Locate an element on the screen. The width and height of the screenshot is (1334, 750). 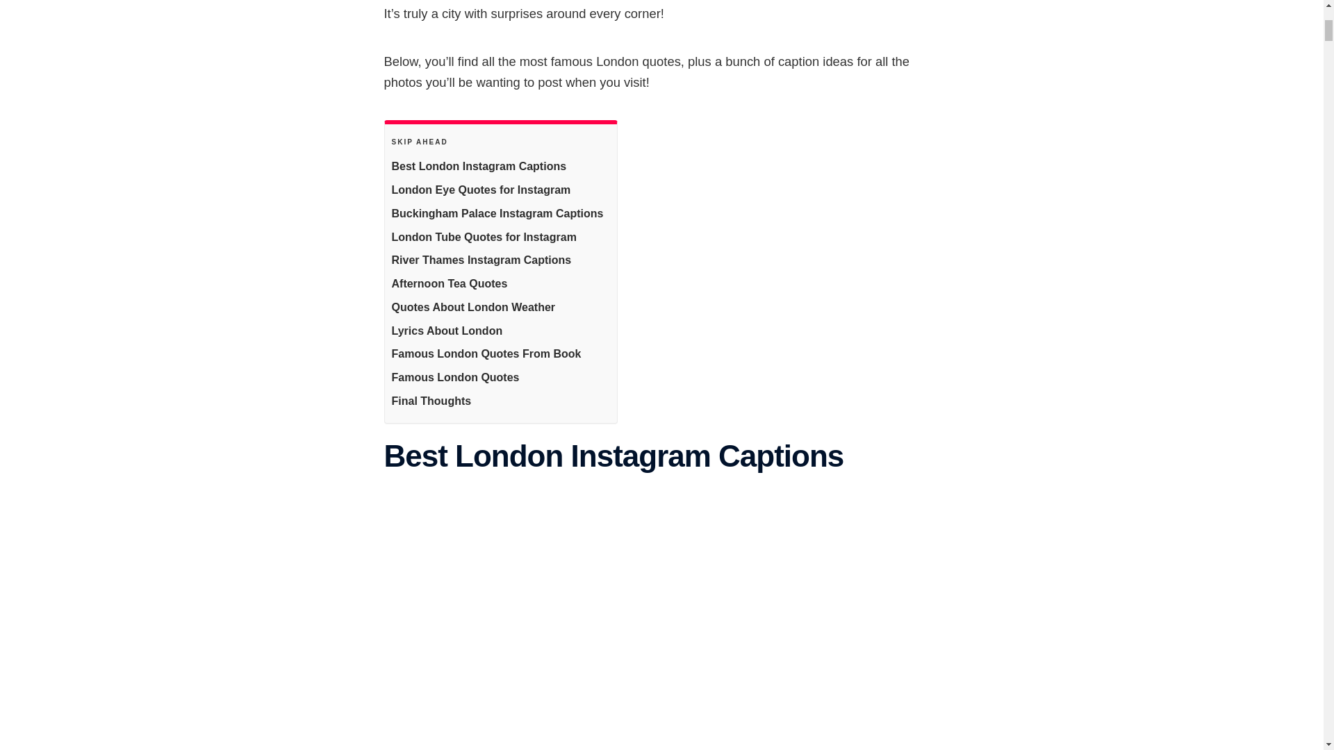
London Eye Quotes for Instagram is located at coordinates (481, 190).